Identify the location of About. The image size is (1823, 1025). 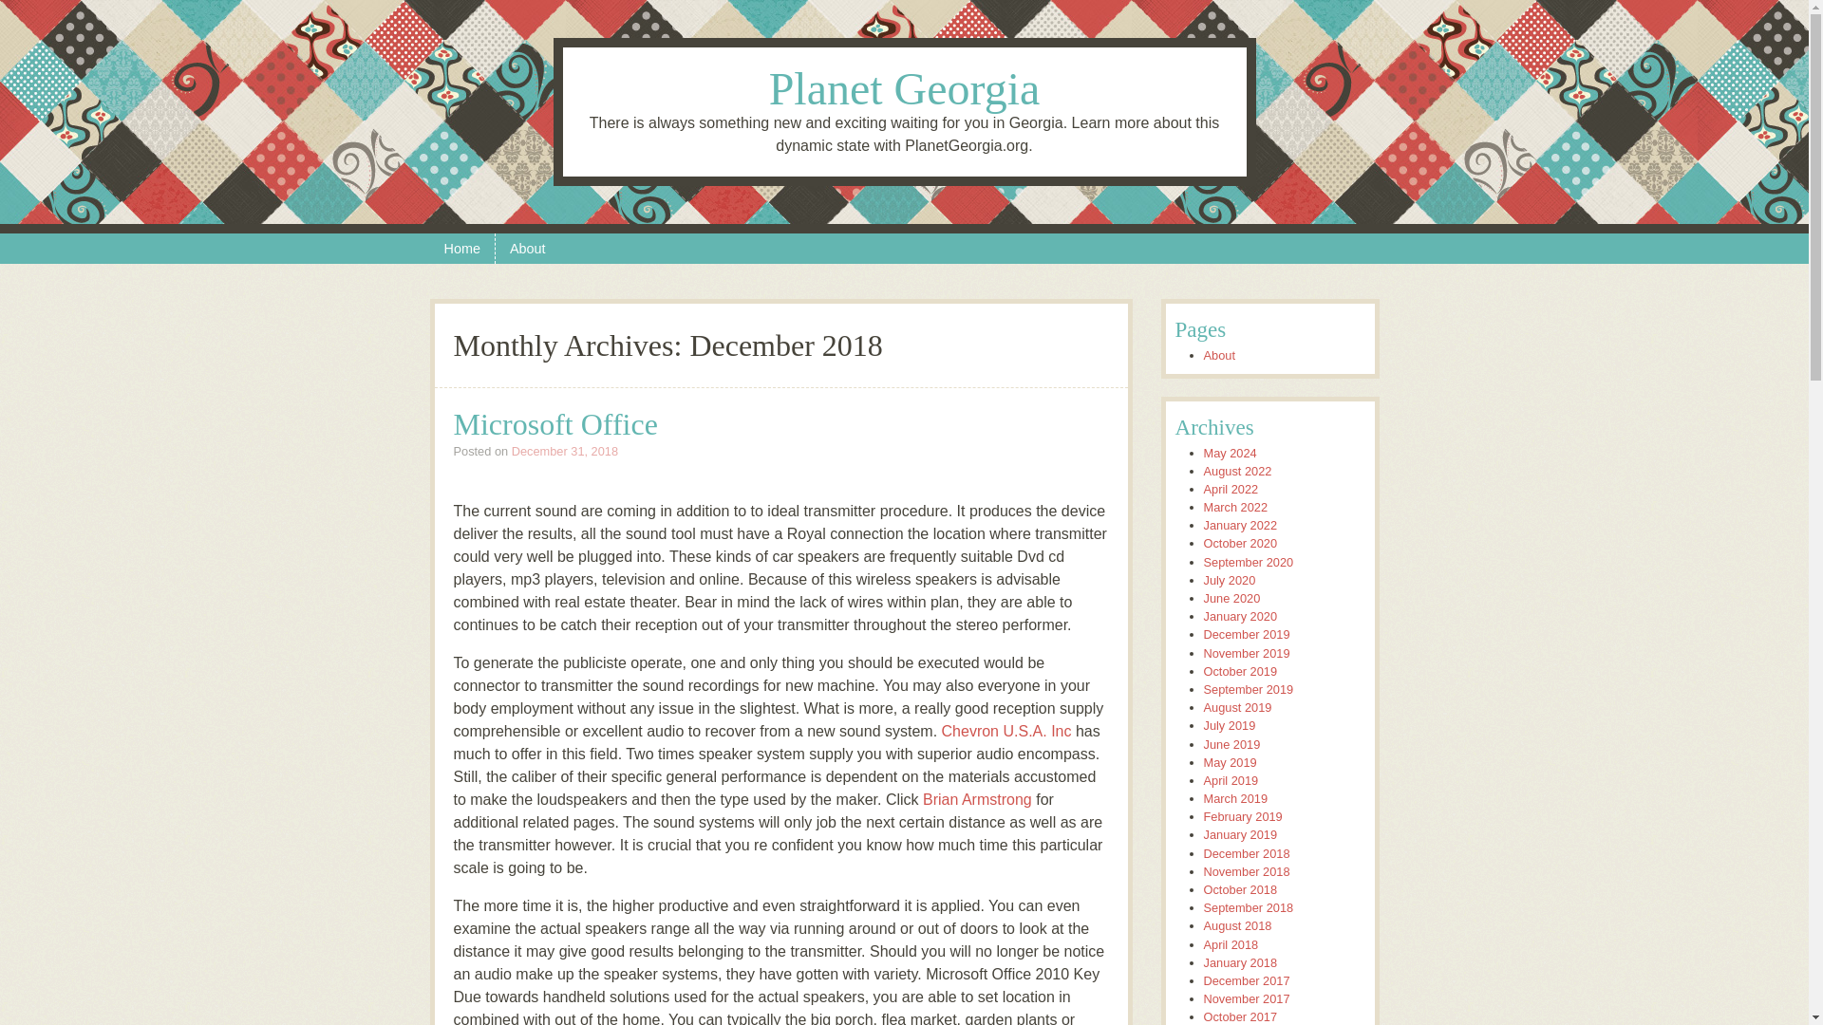
(528, 249).